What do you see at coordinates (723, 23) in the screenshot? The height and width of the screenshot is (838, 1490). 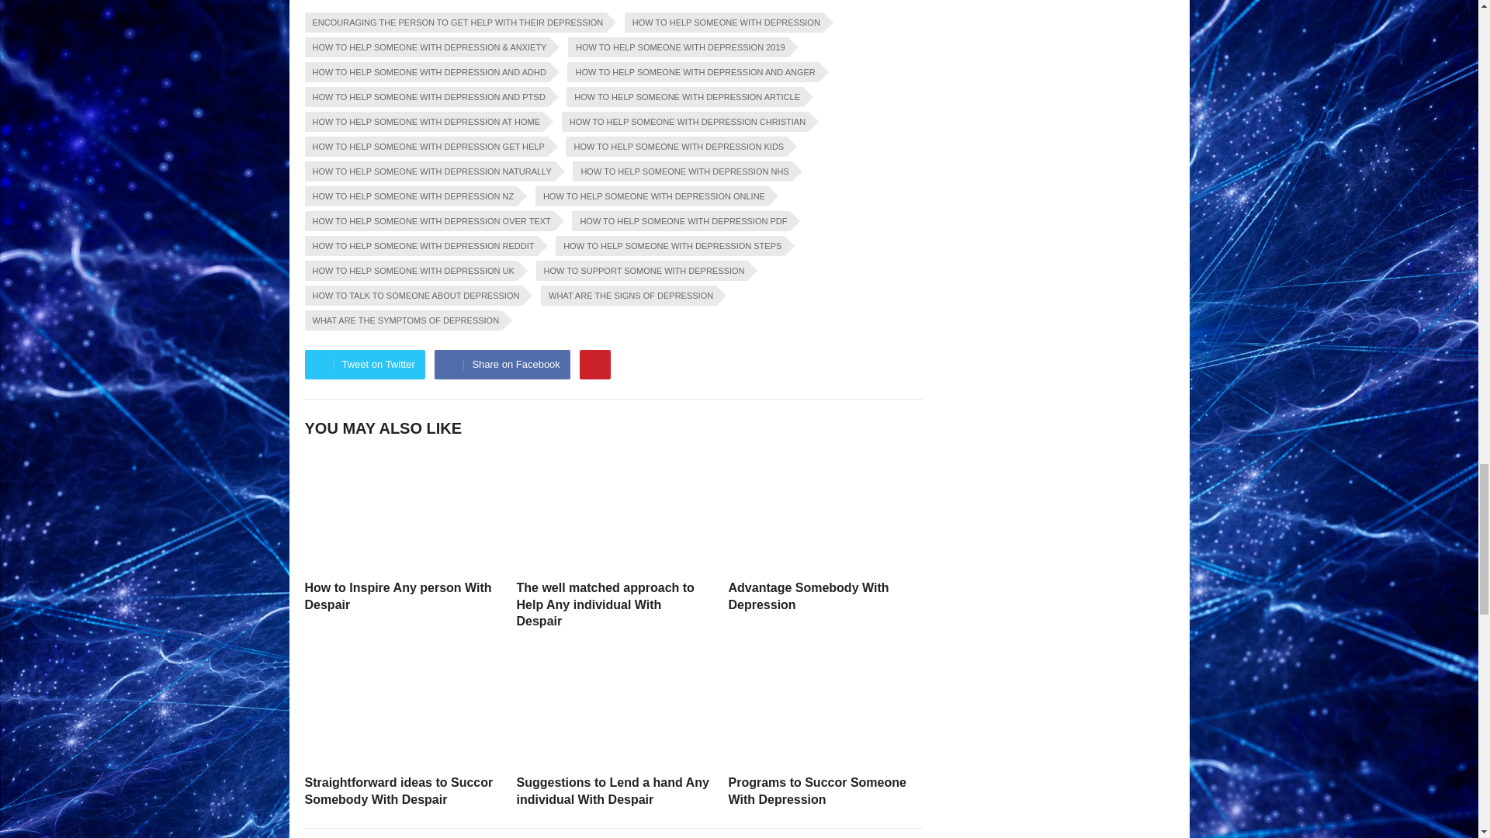 I see `HOW TO HELP SOMEONE WITH DEPRESSION` at bounding box center [723, 23].